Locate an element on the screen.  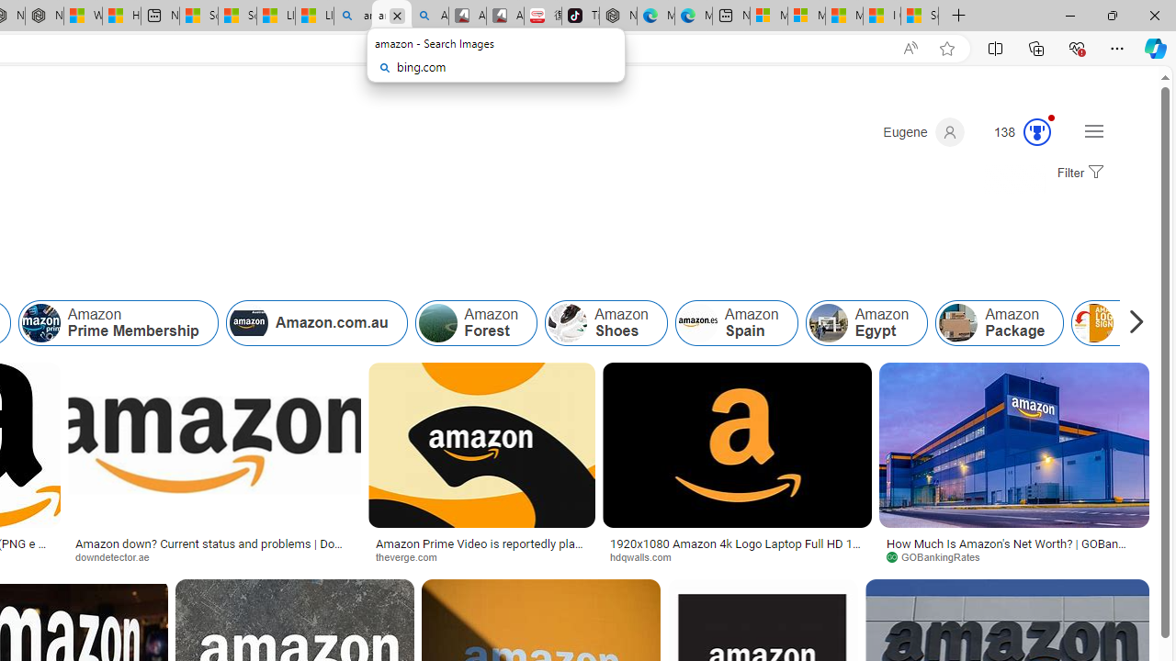
theverge.com is located at coordinates (413, 556).